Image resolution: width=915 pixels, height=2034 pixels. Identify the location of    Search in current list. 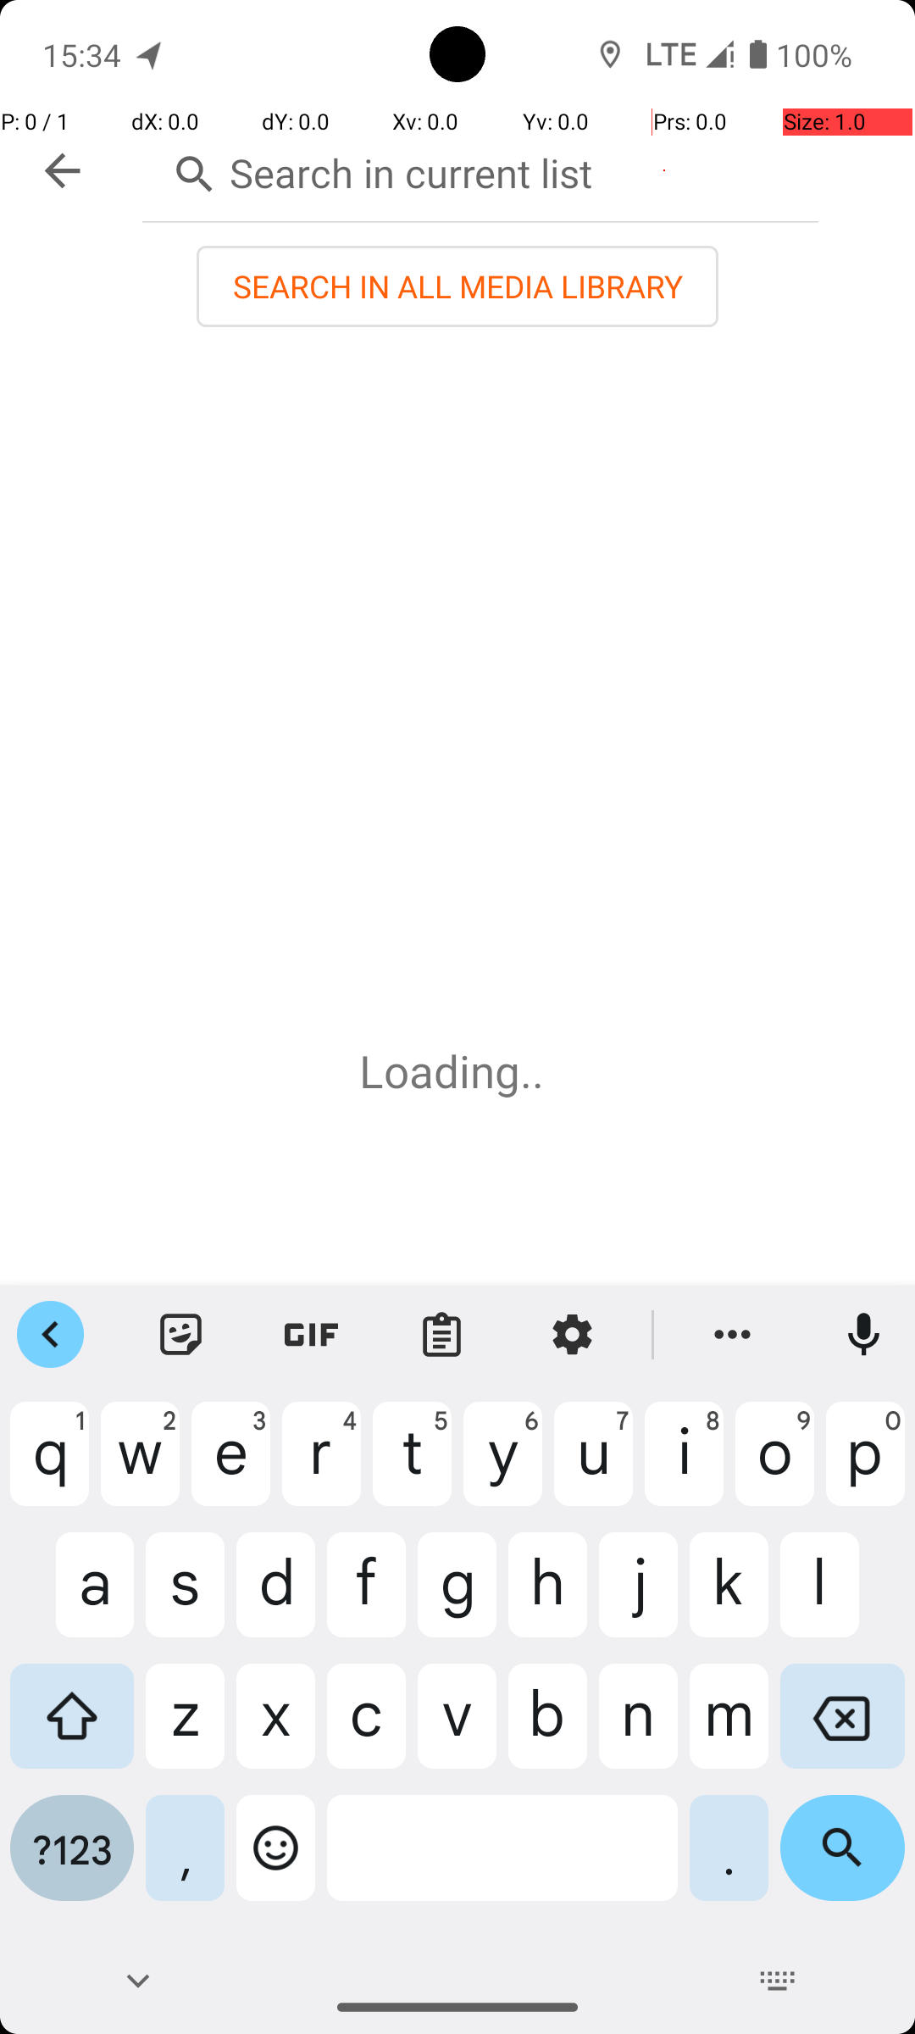
(480, 169).